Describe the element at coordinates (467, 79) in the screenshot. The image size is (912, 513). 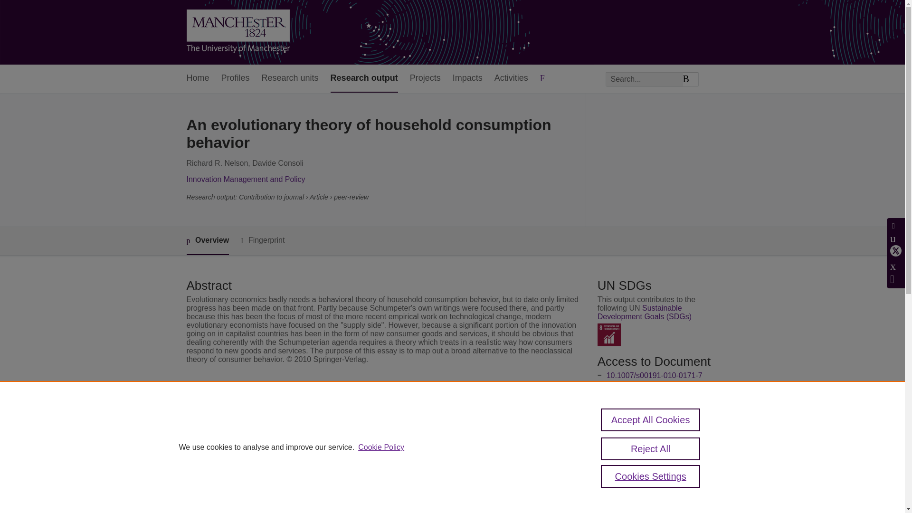
I see `Impacts` at that location.